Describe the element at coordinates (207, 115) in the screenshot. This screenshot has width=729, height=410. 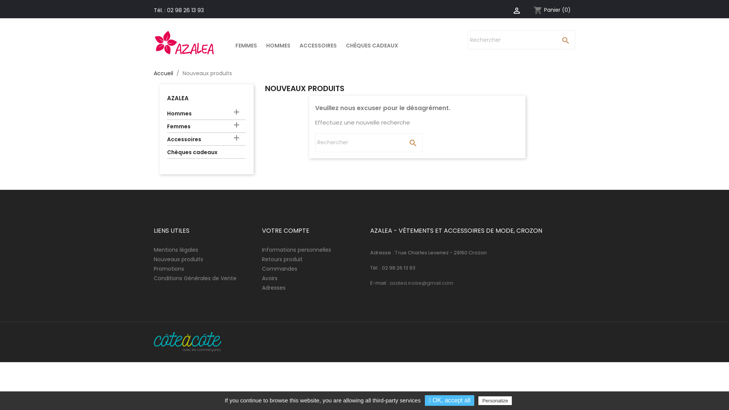
I see `Hommes` at that location.